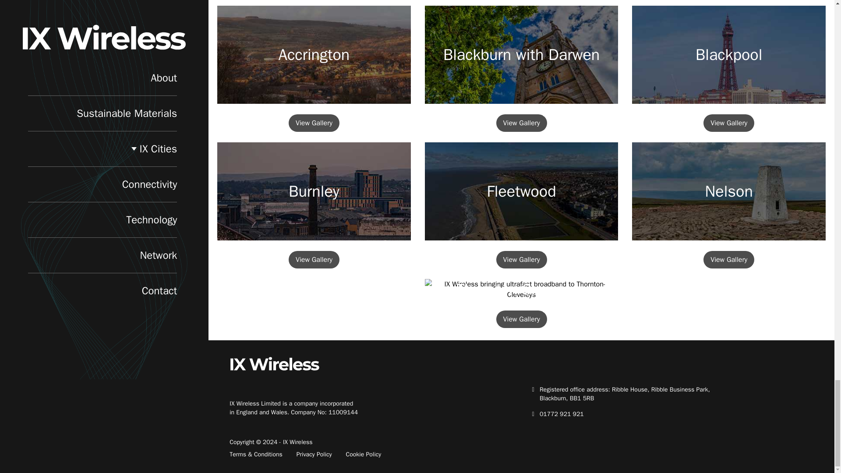 This screenshot has width=841, height=473. I want to click on View Gallery, so click(729, 260).